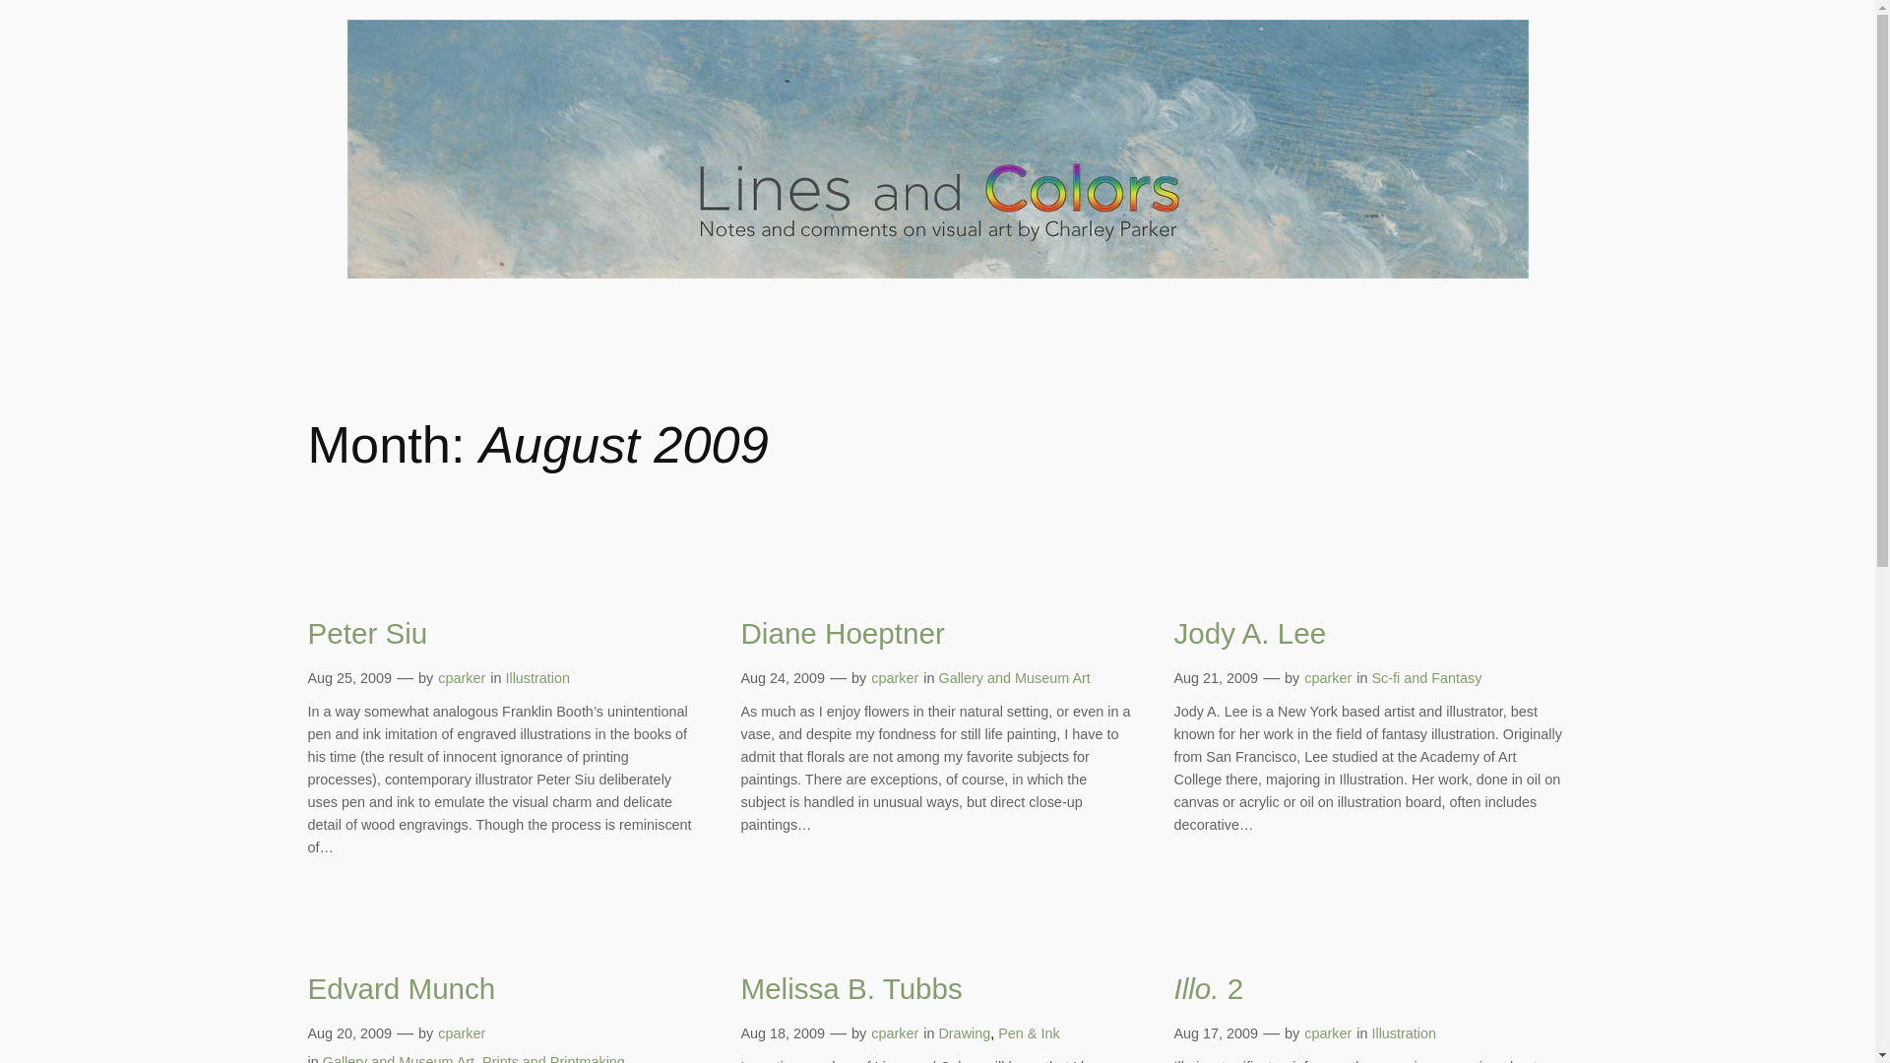 The height and width of the screenshot is (1063, 1890). What do you see at coordinates (782, 677) in the screenshot?
I see `Aug 24, 2009` at bounding box center [782, 677].